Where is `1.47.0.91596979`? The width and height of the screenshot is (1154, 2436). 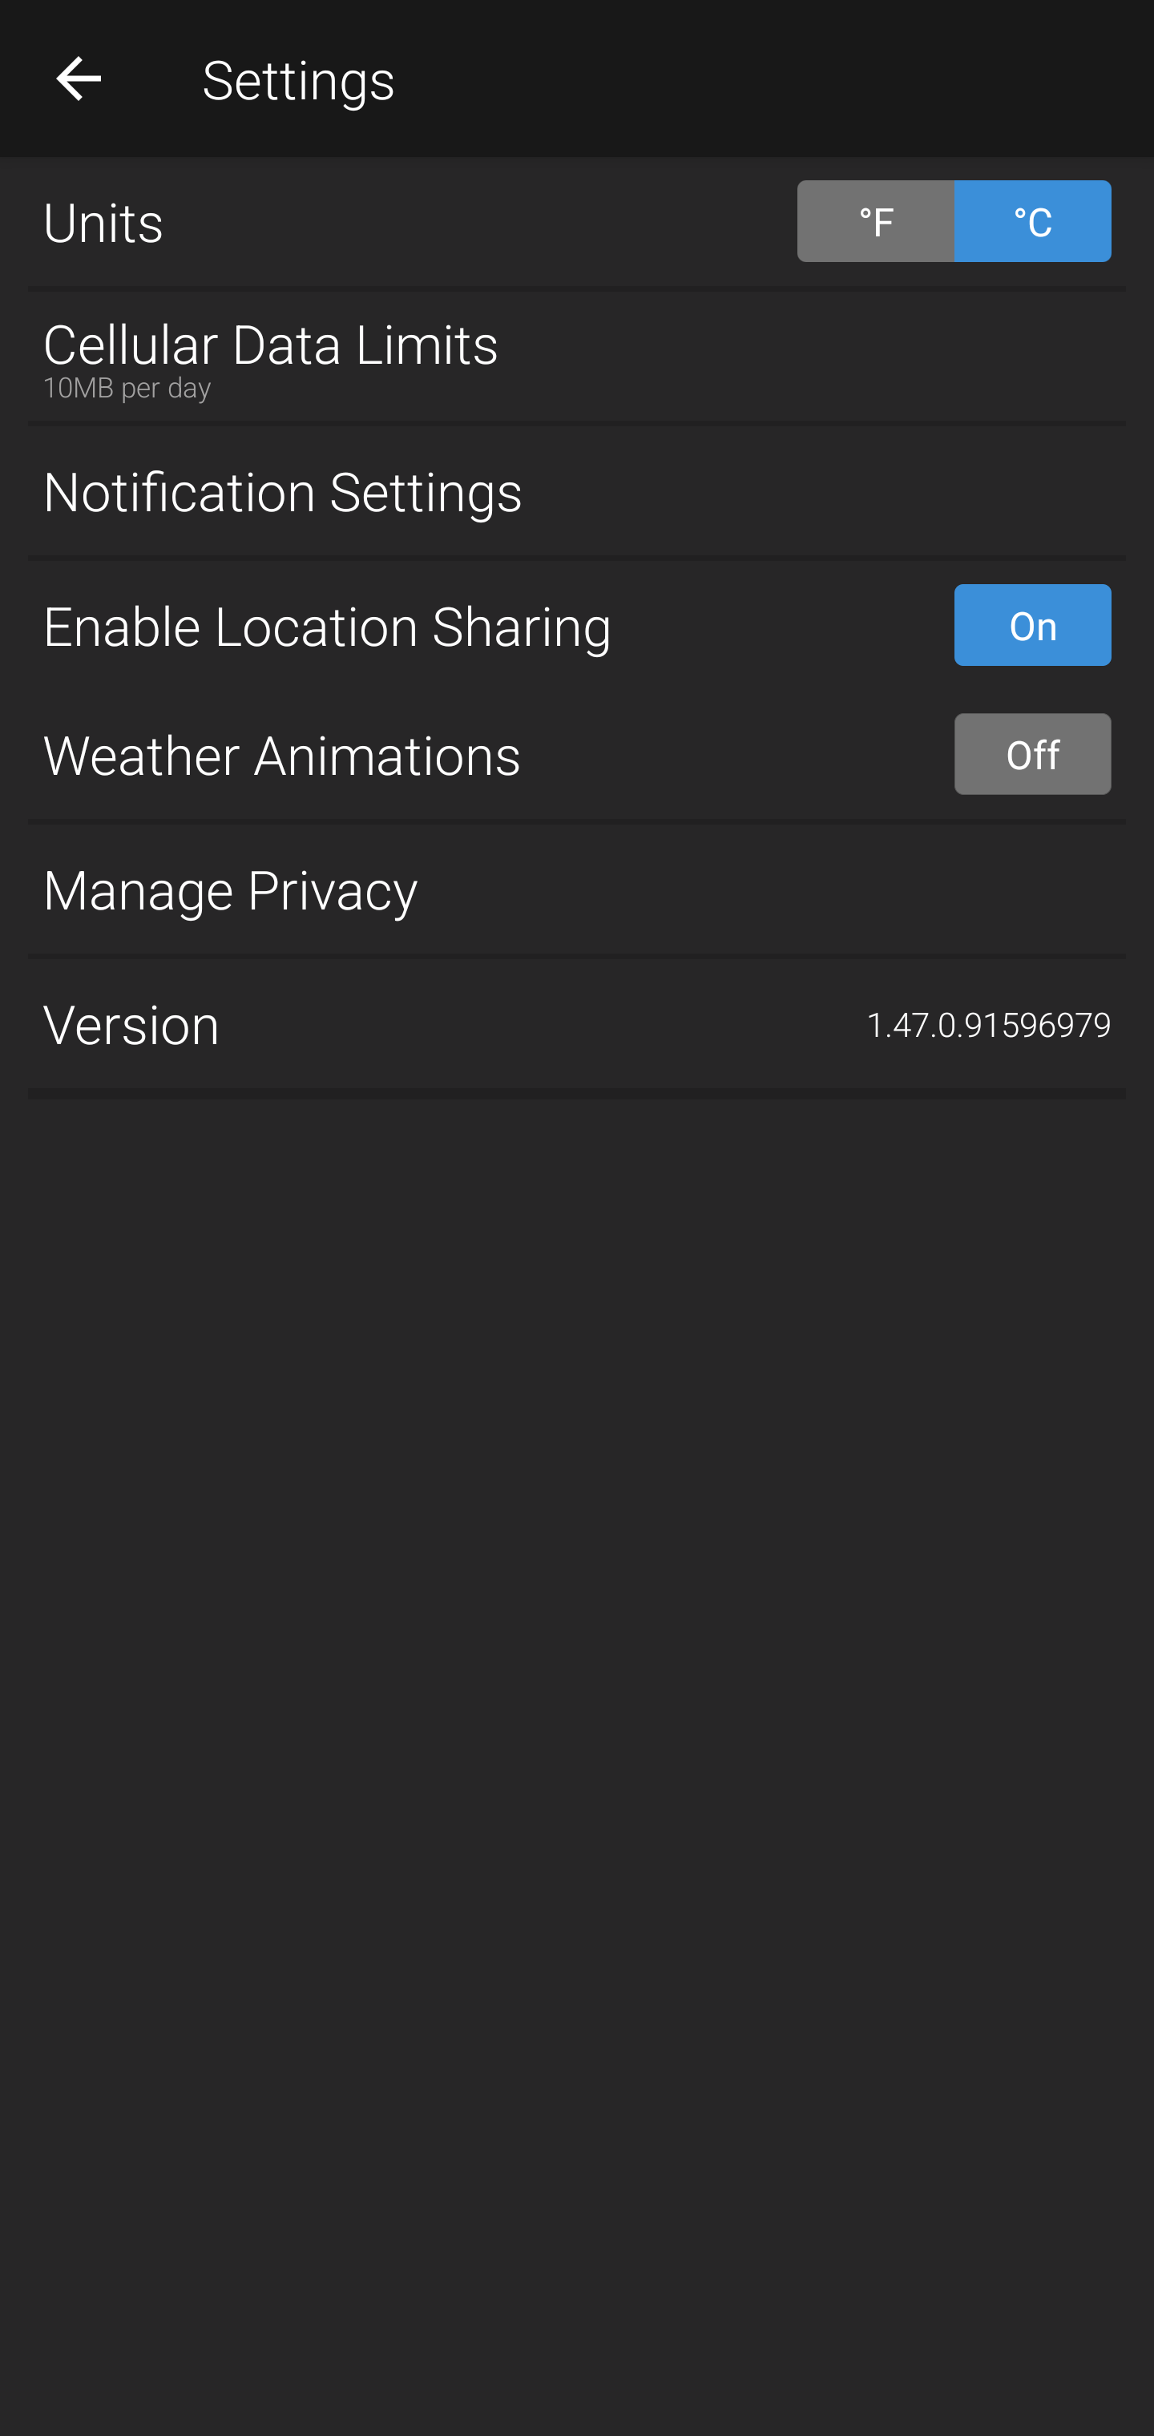 1.47.0.91596979 is located at coordinates (989, 1024).